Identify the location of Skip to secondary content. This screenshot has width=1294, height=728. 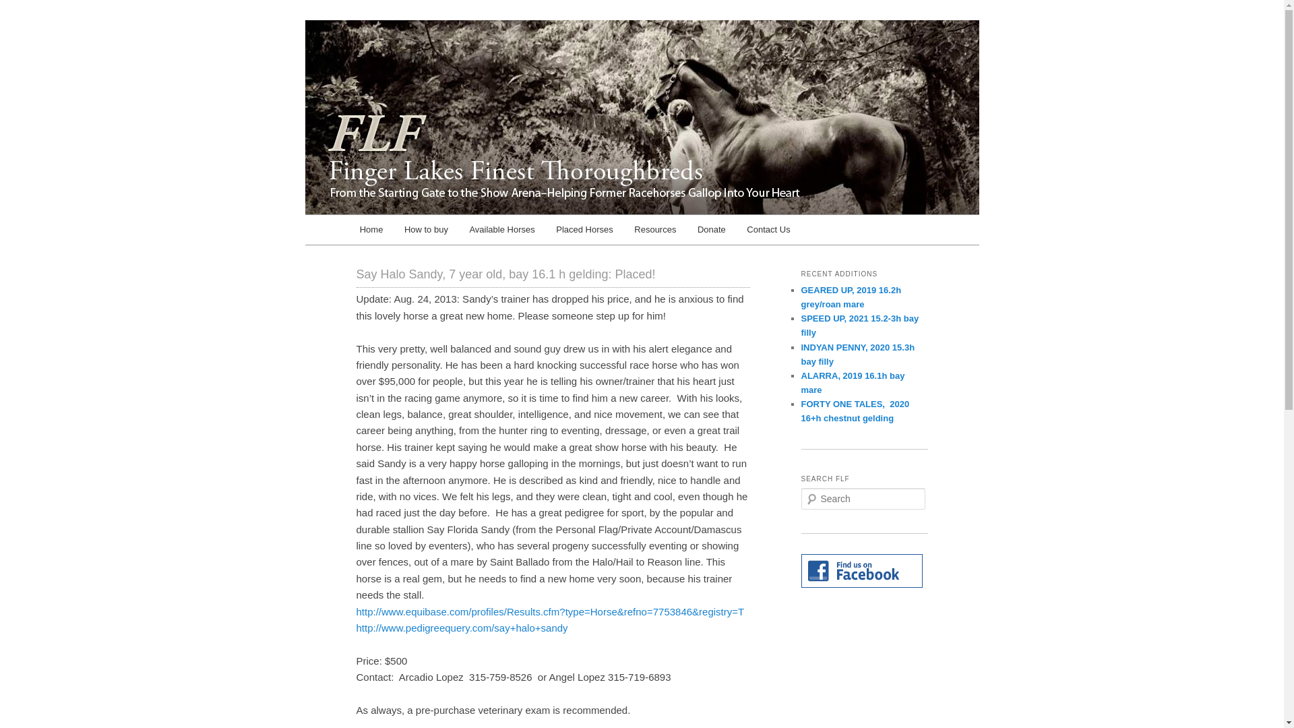
(426, 232).